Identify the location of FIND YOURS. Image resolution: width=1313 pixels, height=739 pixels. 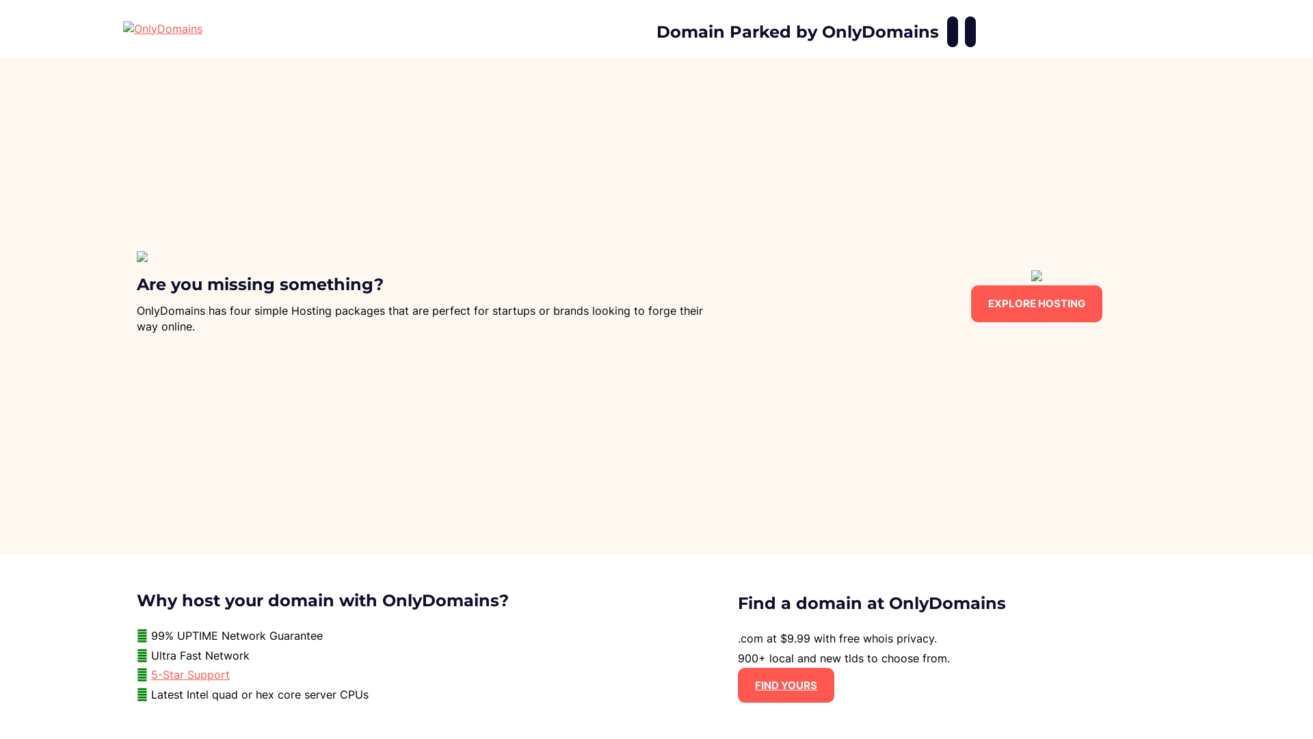
(786, 686).